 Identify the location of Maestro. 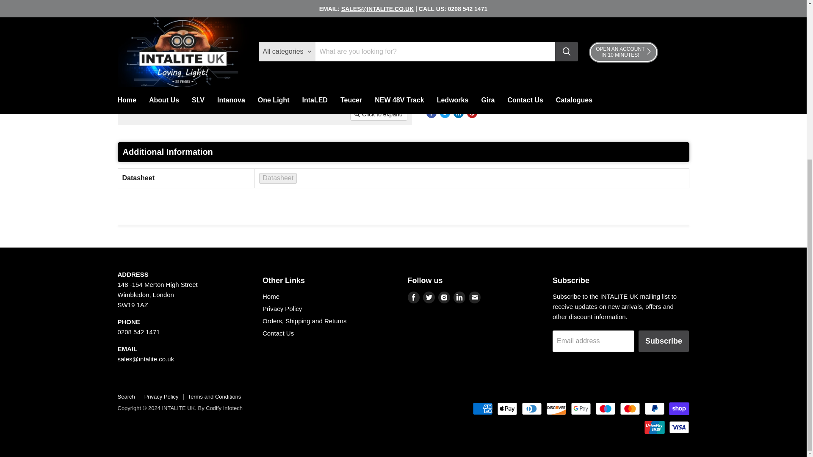
(605, 409).